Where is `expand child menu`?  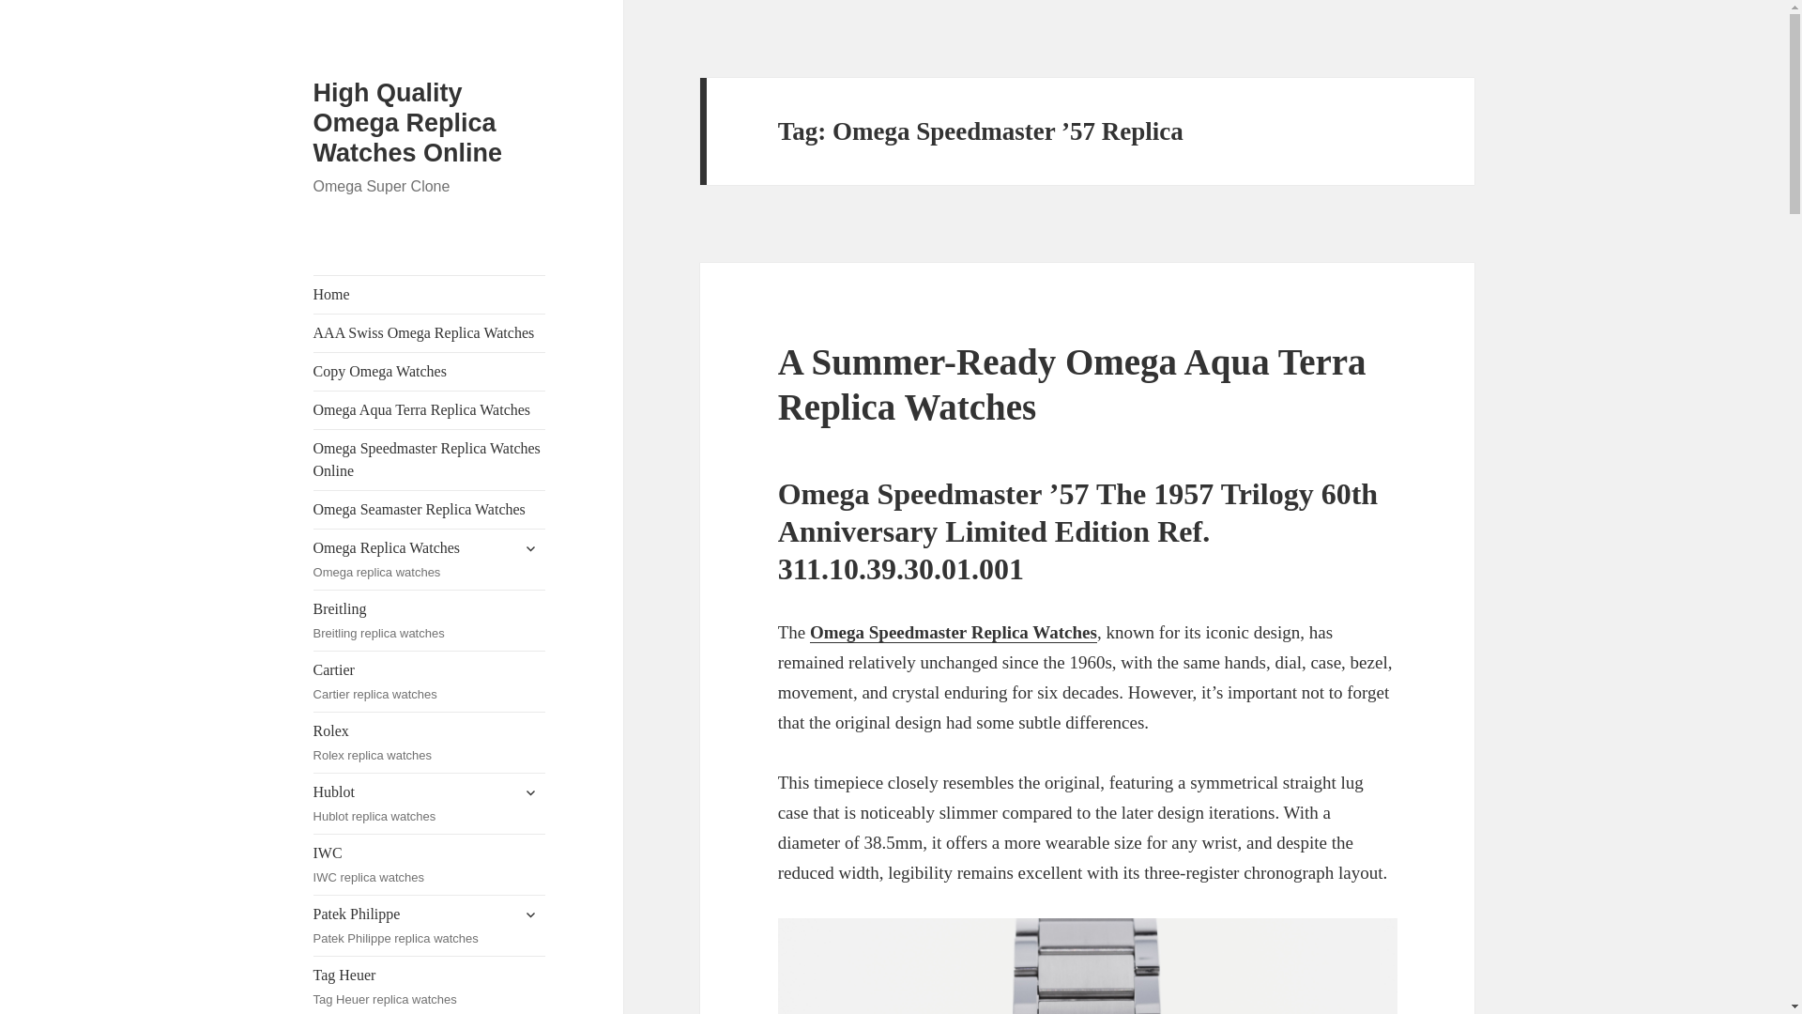 expand child menu is located at coordinates (530, 548).